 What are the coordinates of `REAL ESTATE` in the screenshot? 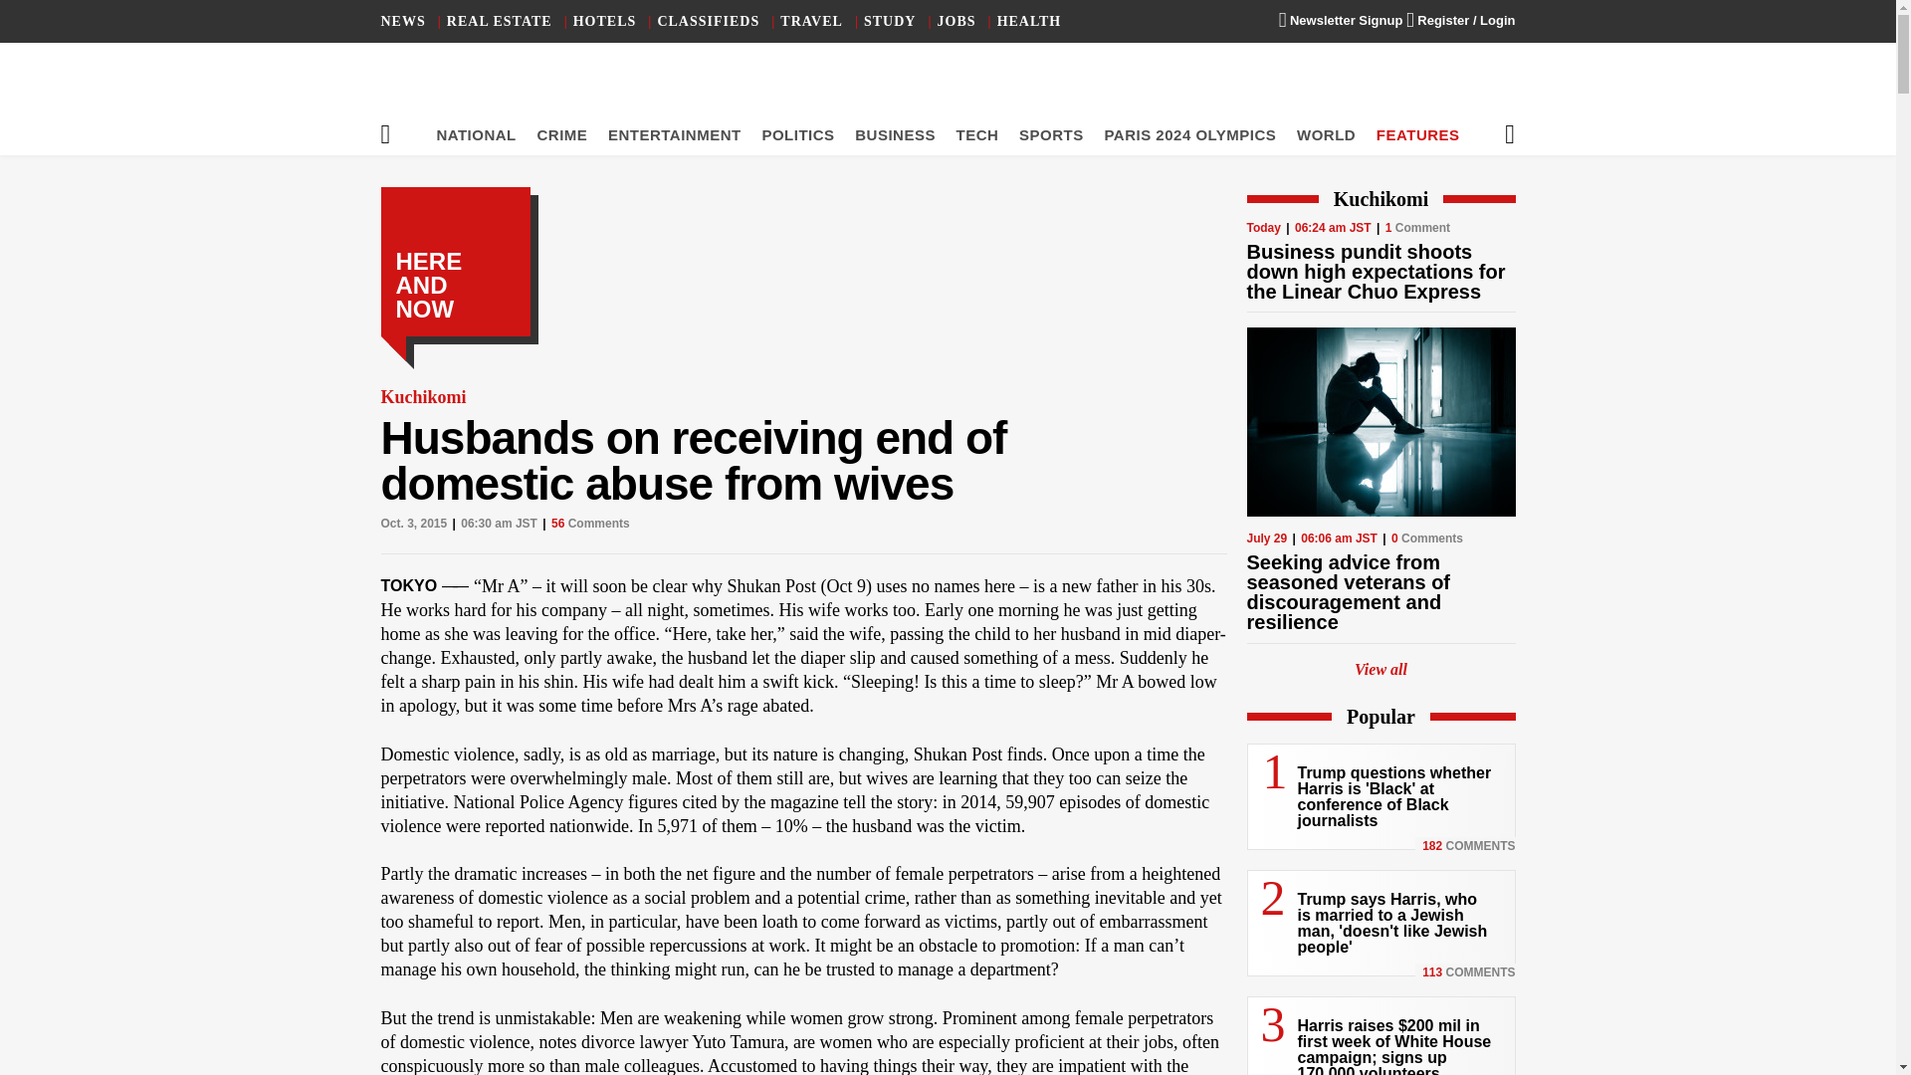 It's located at (500, 22).